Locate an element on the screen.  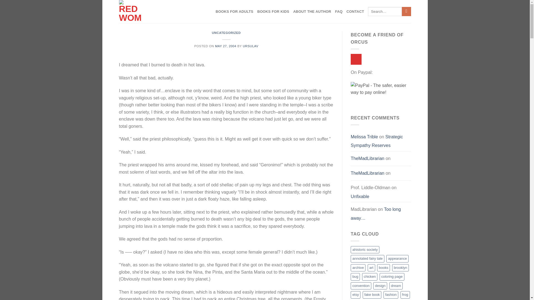
URSULAV is located at coordinates (251, 46).